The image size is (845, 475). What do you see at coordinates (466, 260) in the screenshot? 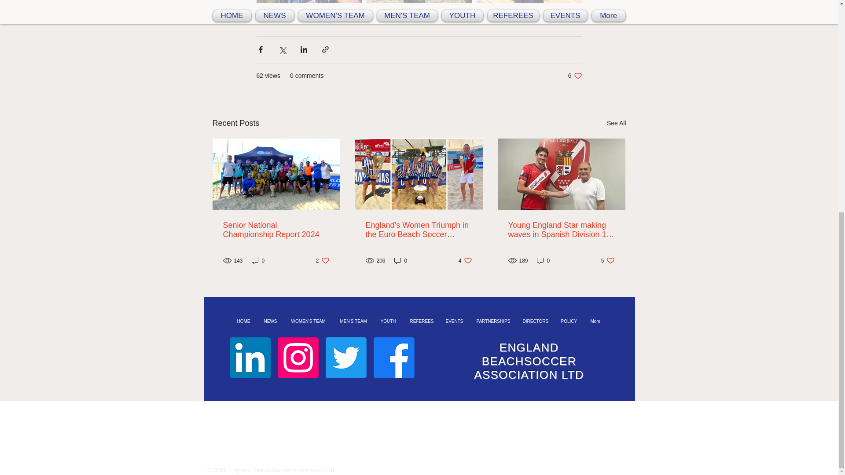
I see `0` at bounding box center [466, 260].